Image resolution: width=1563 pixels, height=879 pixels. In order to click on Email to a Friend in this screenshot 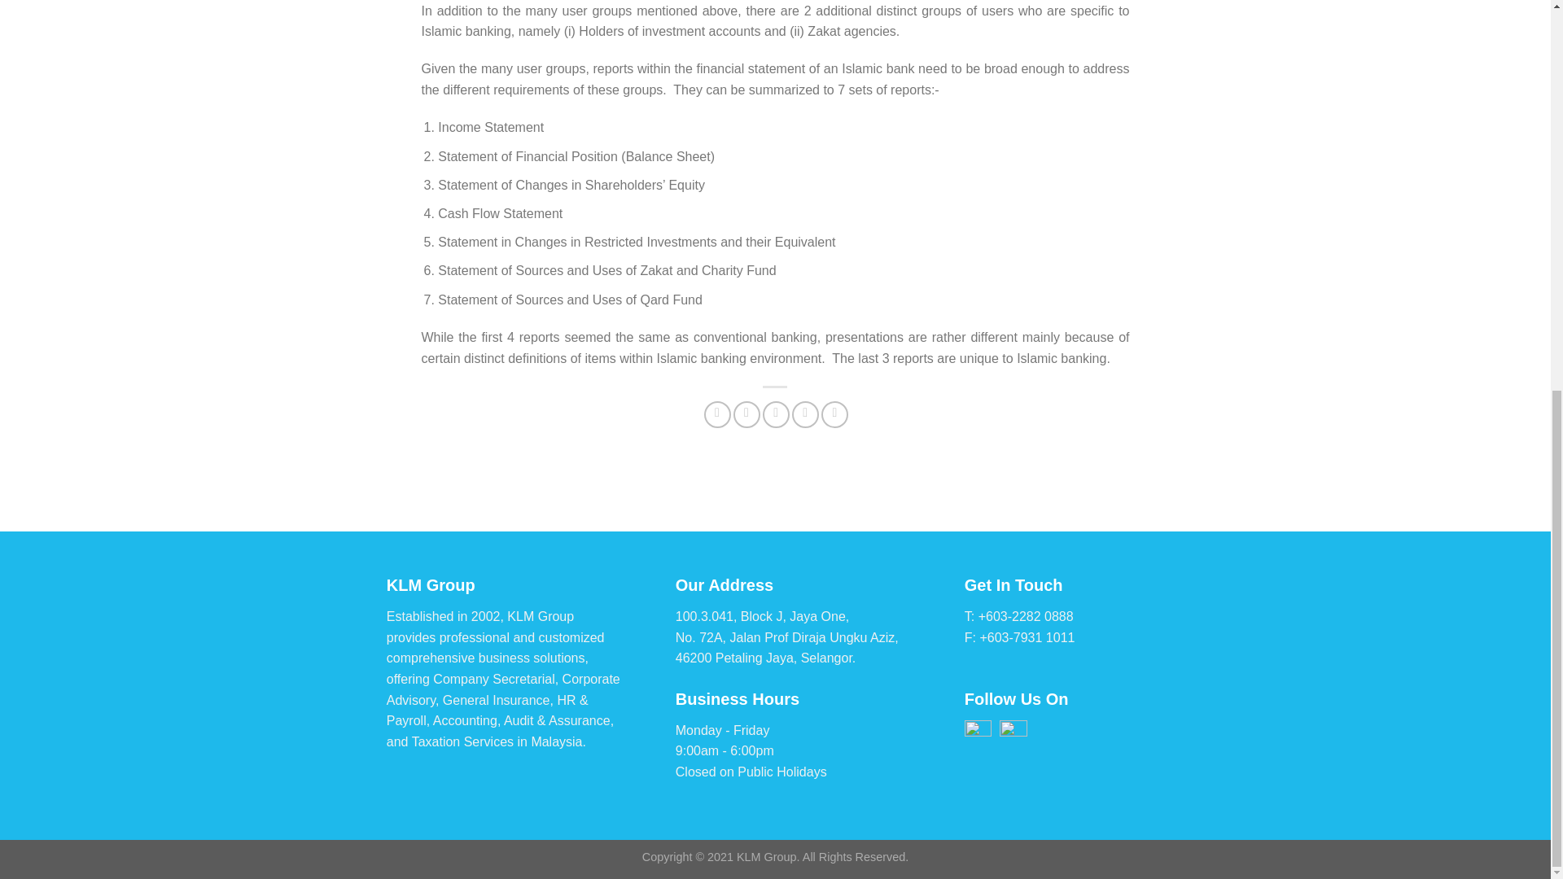, I will do `click(775, 413)`.